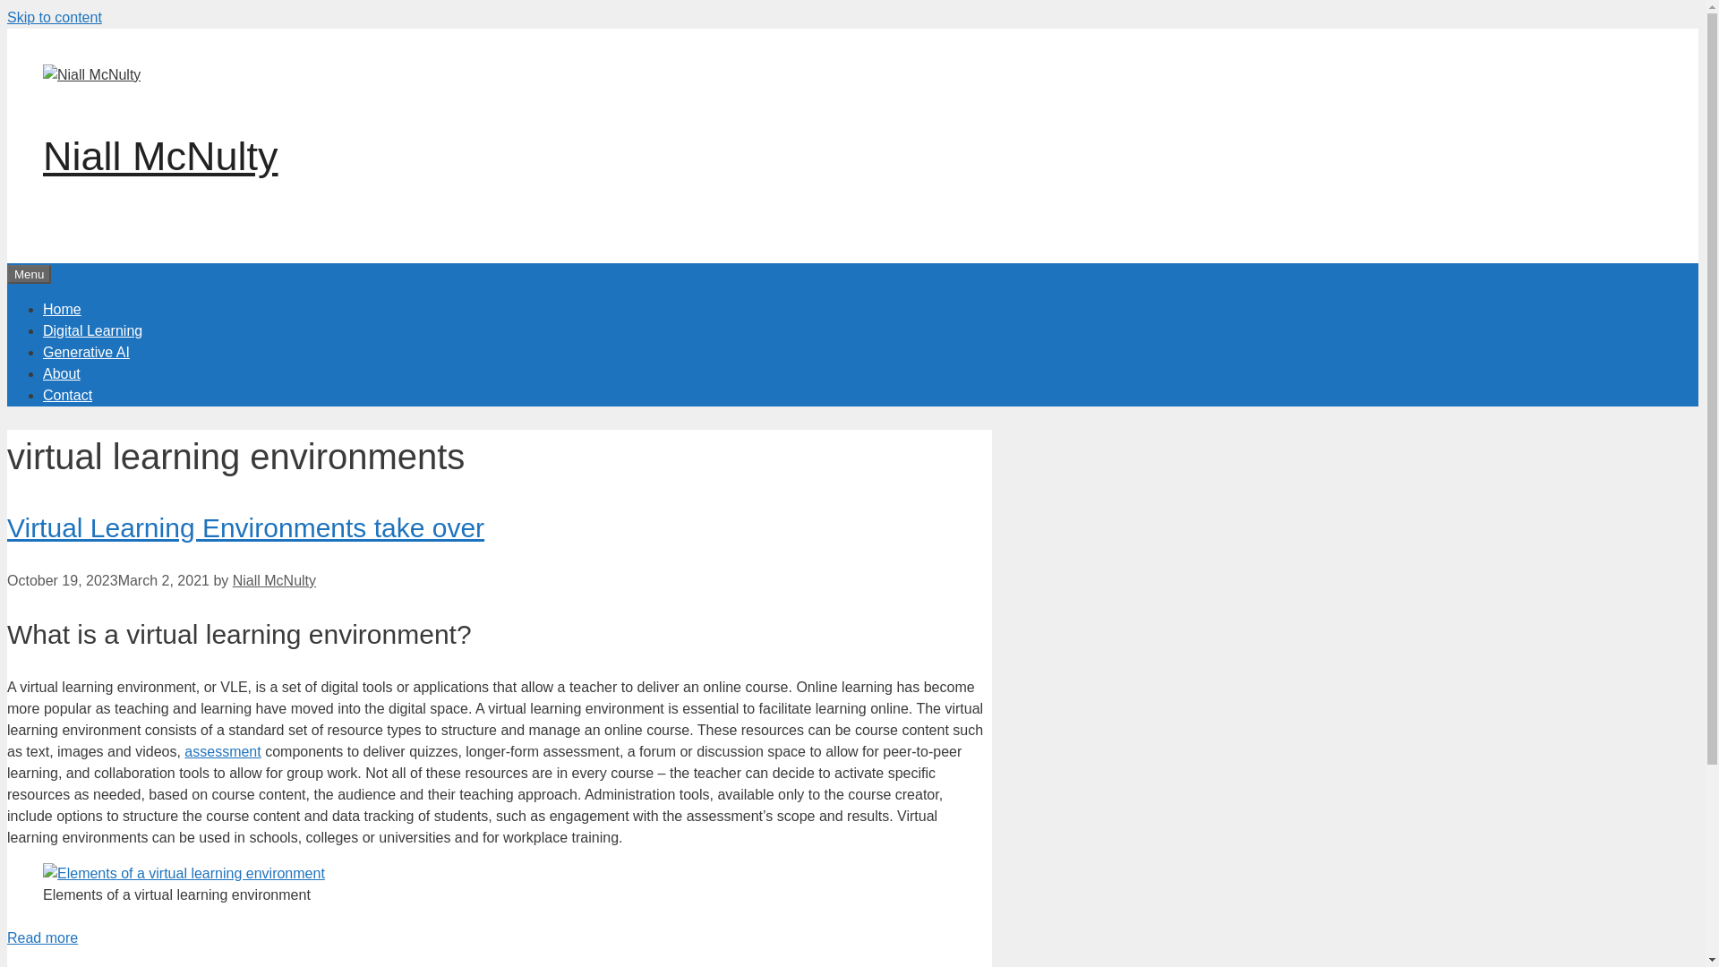 The height and width of the screenshot is (967, 1719). I want to click on View all posts by Niall McNulty, so click(274, 580).